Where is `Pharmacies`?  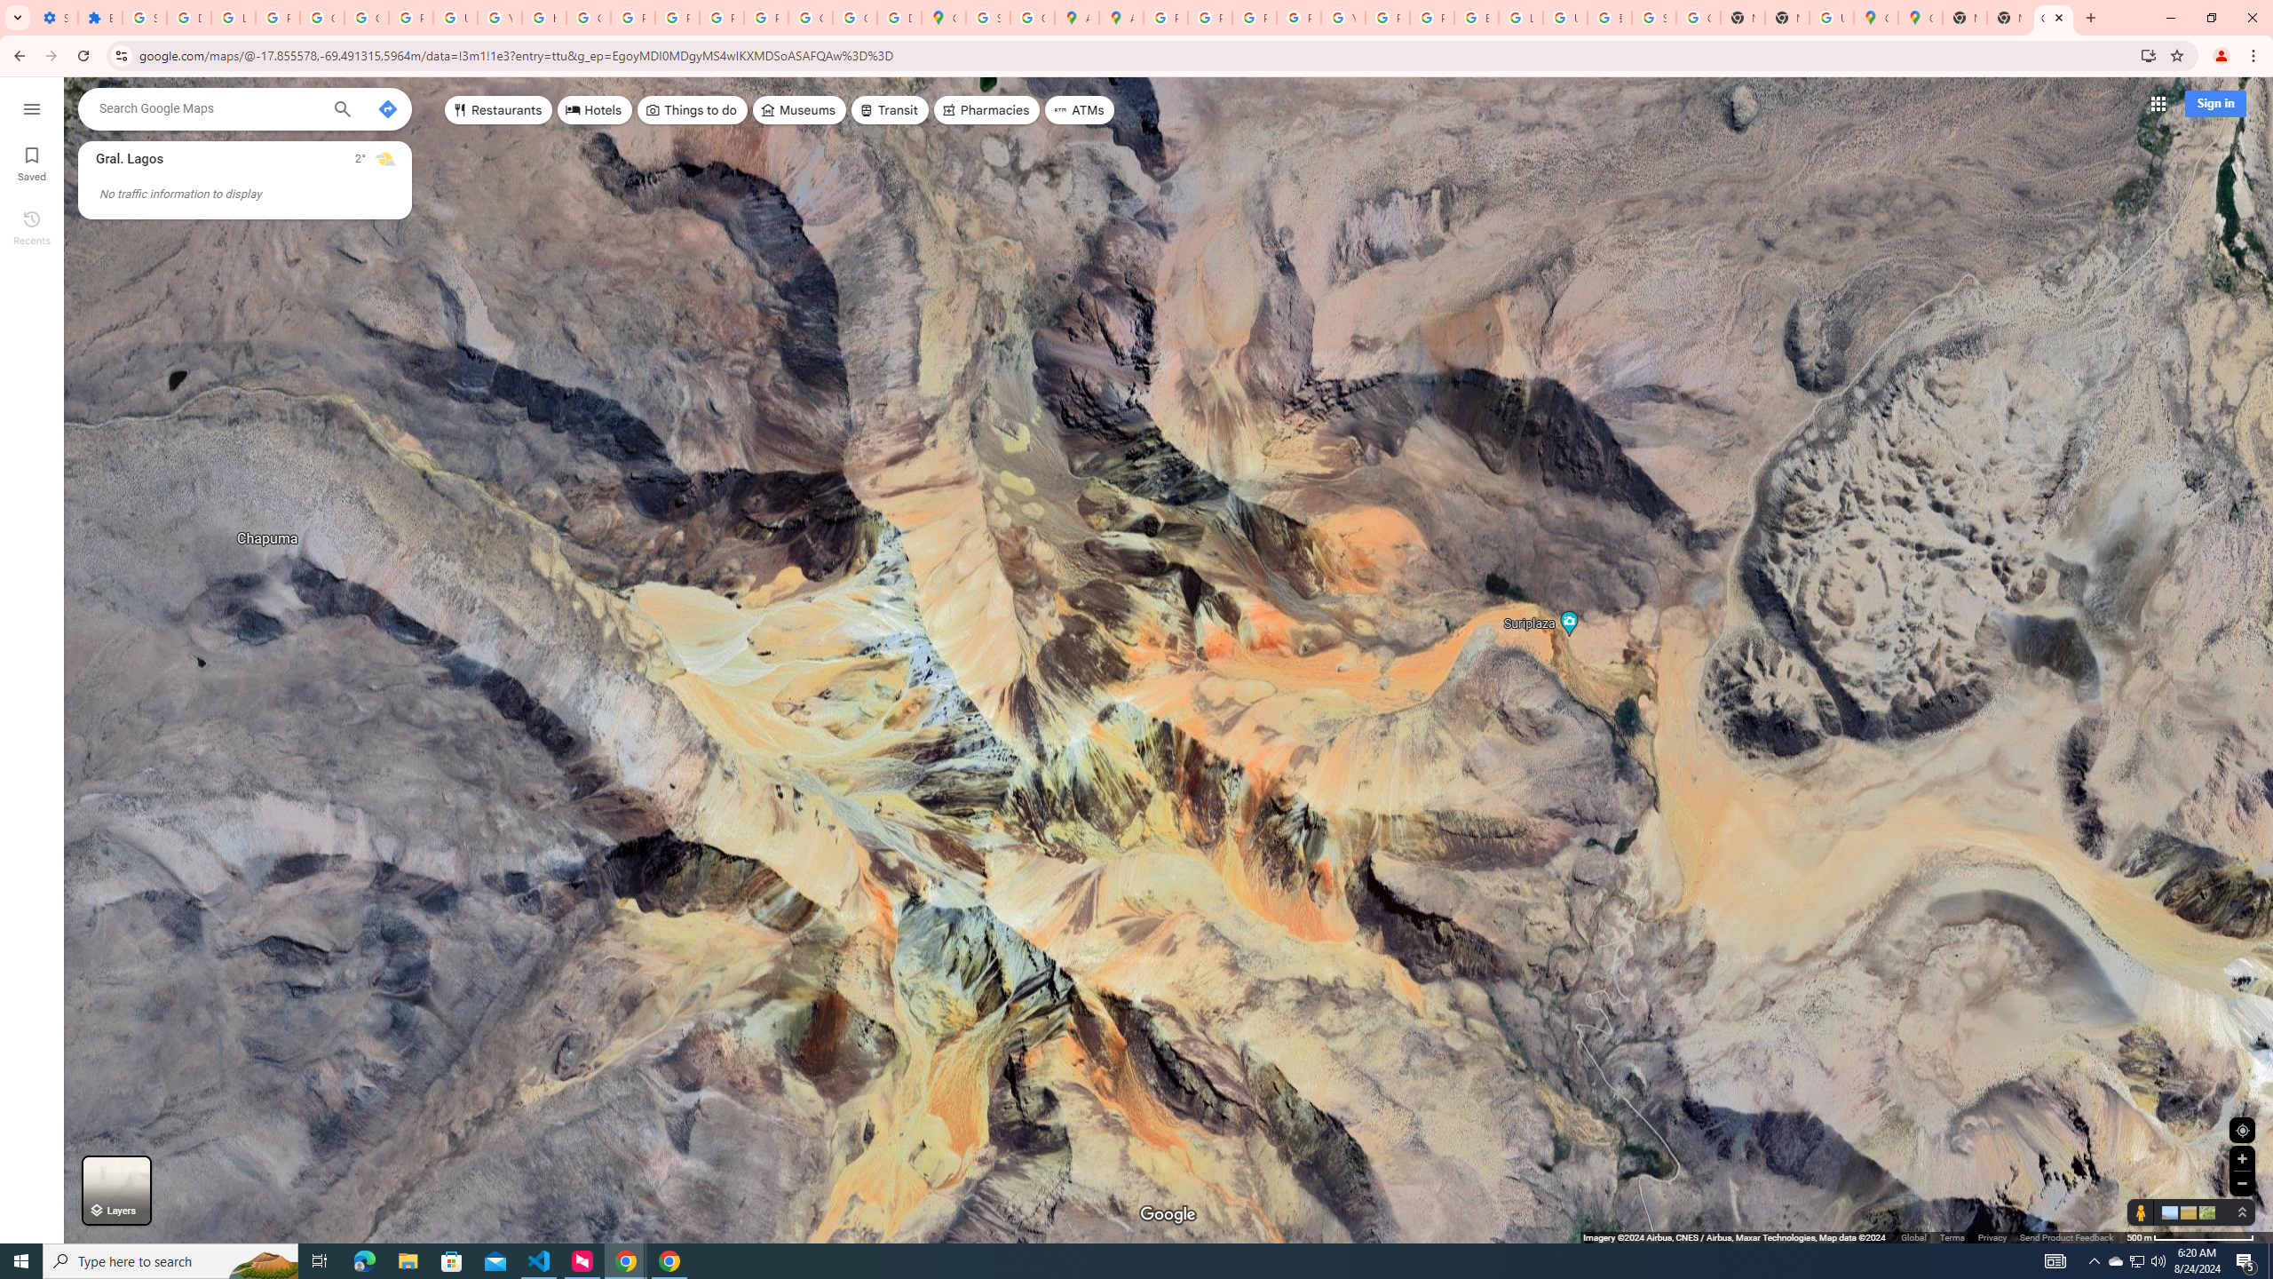 Pharmacies is located at coordinates (987, 110).